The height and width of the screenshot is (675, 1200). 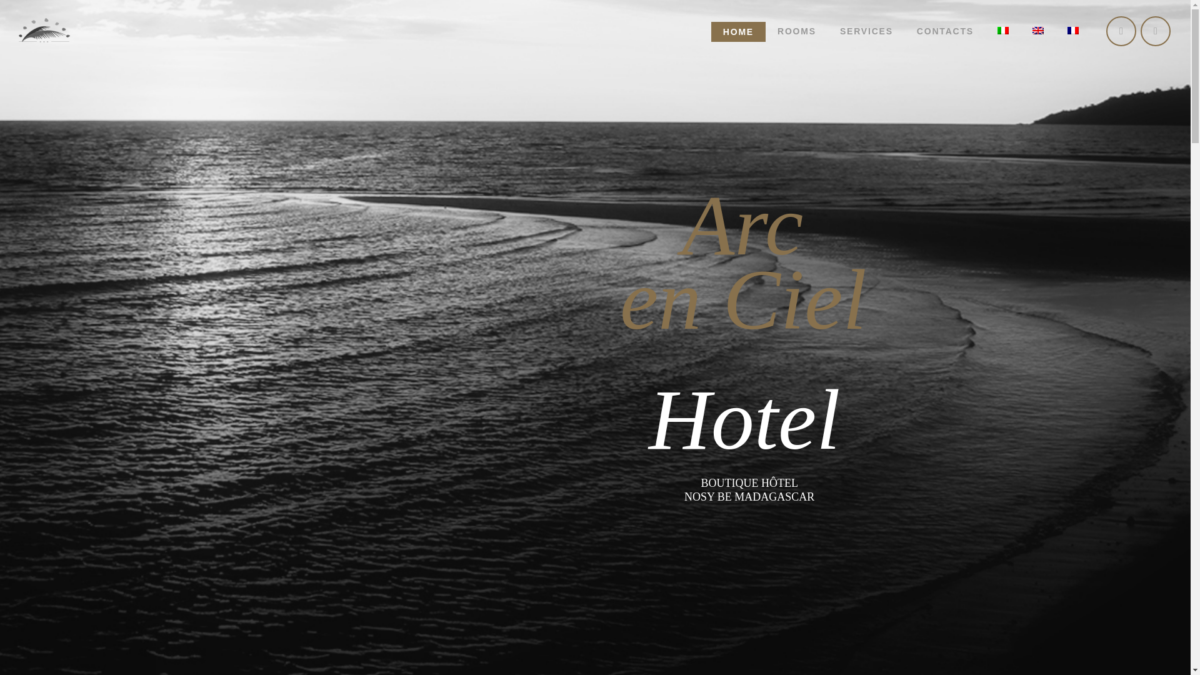 What do you see at coordinates (866, 31) in the screenshot?
I see `SERVICES` at bounding box center [866, 31].